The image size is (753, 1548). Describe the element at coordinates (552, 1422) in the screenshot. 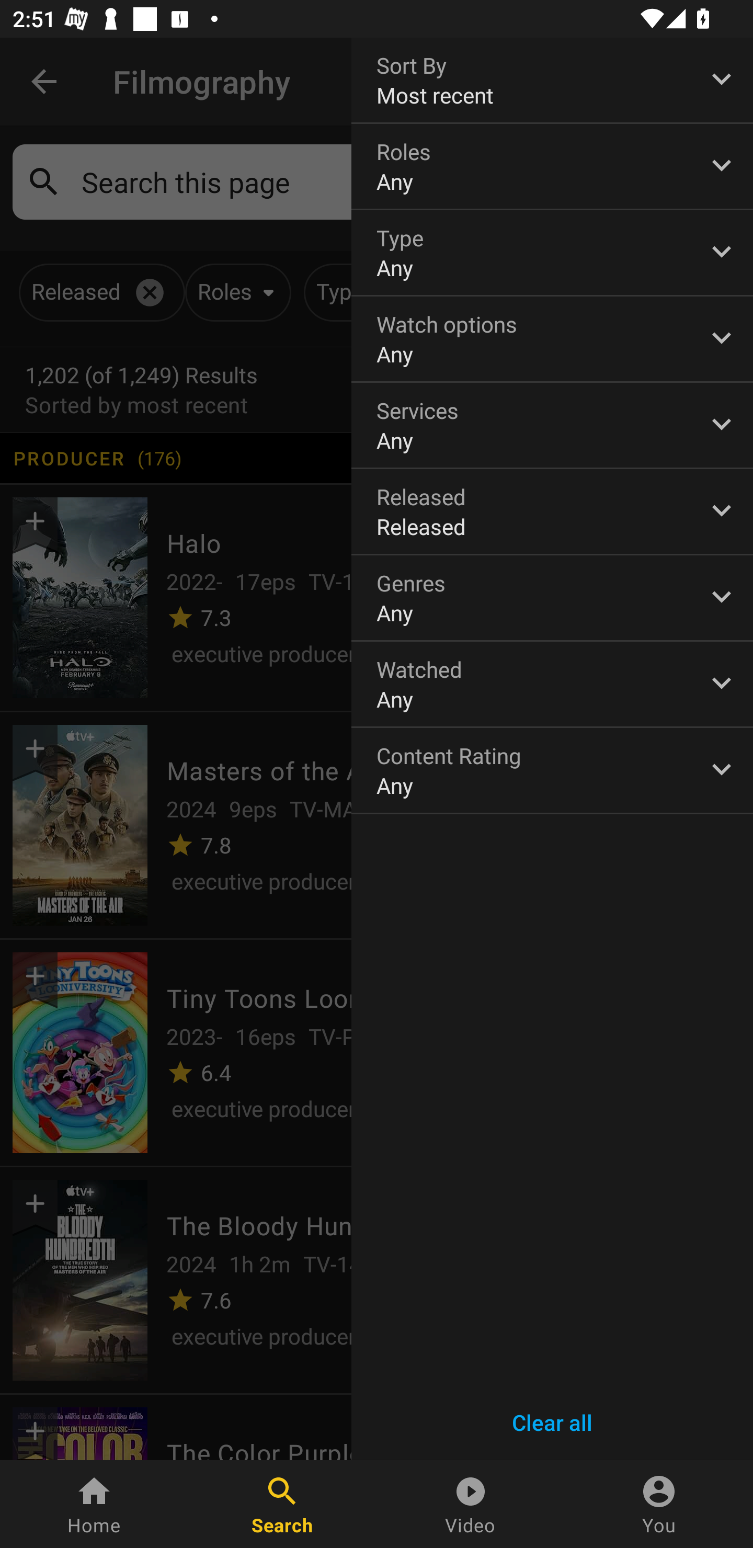

I see `Clear all` at that location.